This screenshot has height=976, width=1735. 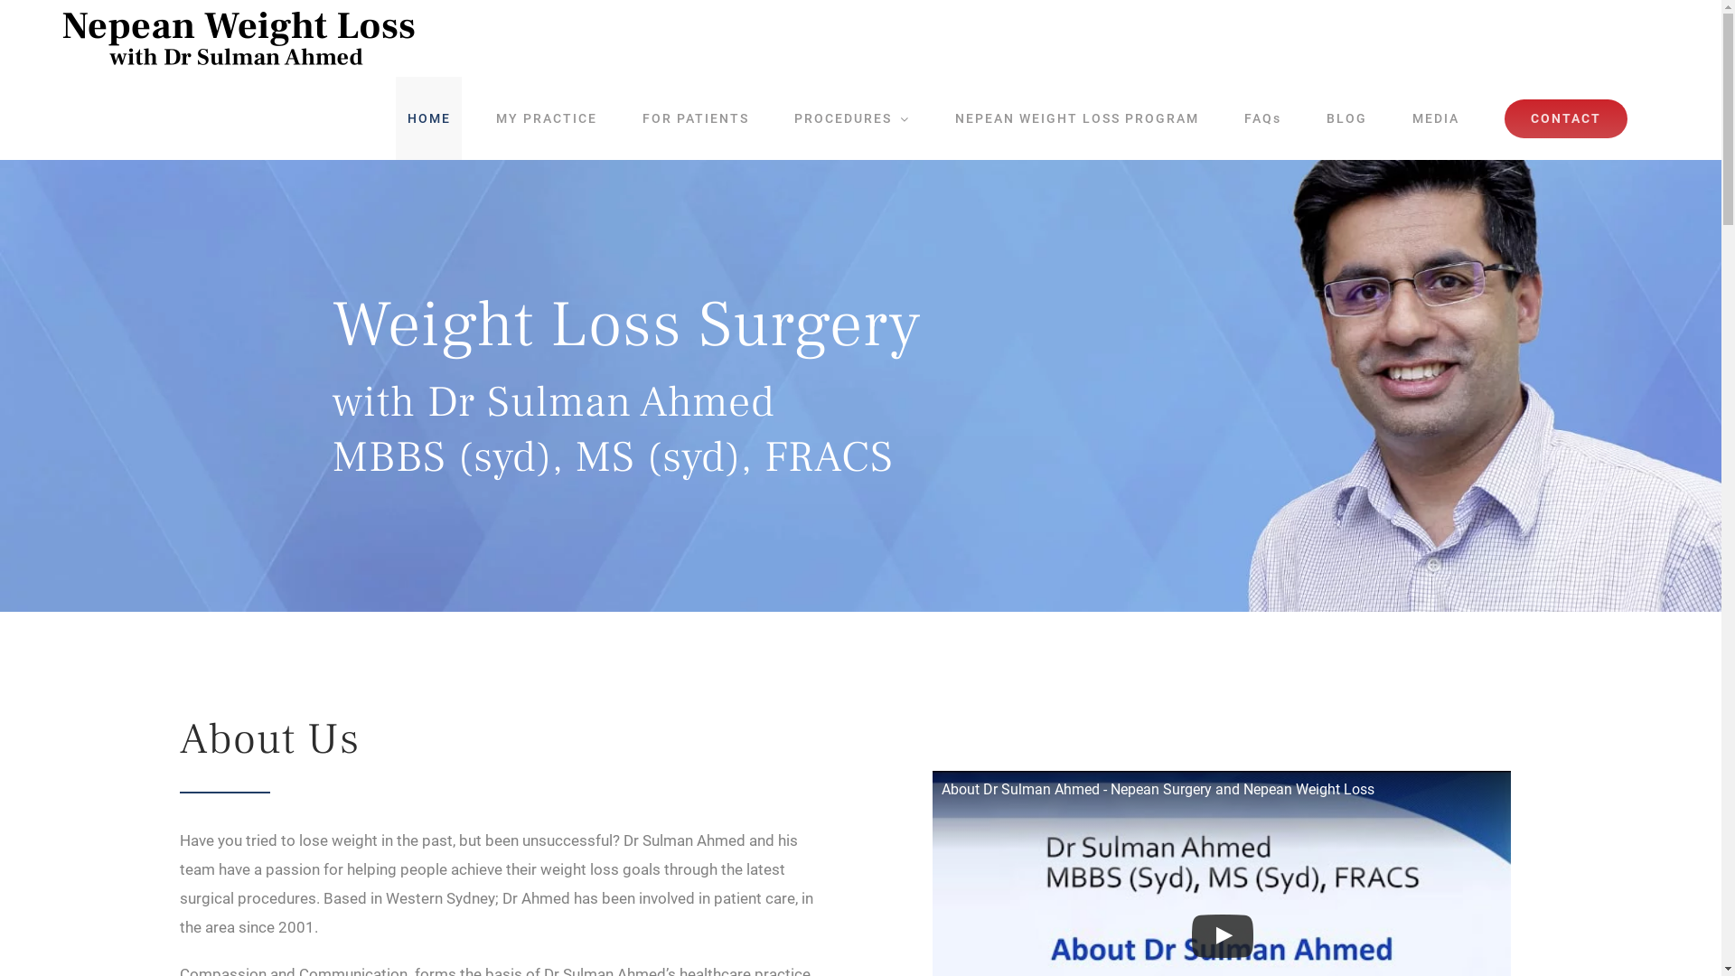 What do you see at coordinates (1346, 118) in the screenshot?
I see `BLOG` at bounding box center [1346, 118].